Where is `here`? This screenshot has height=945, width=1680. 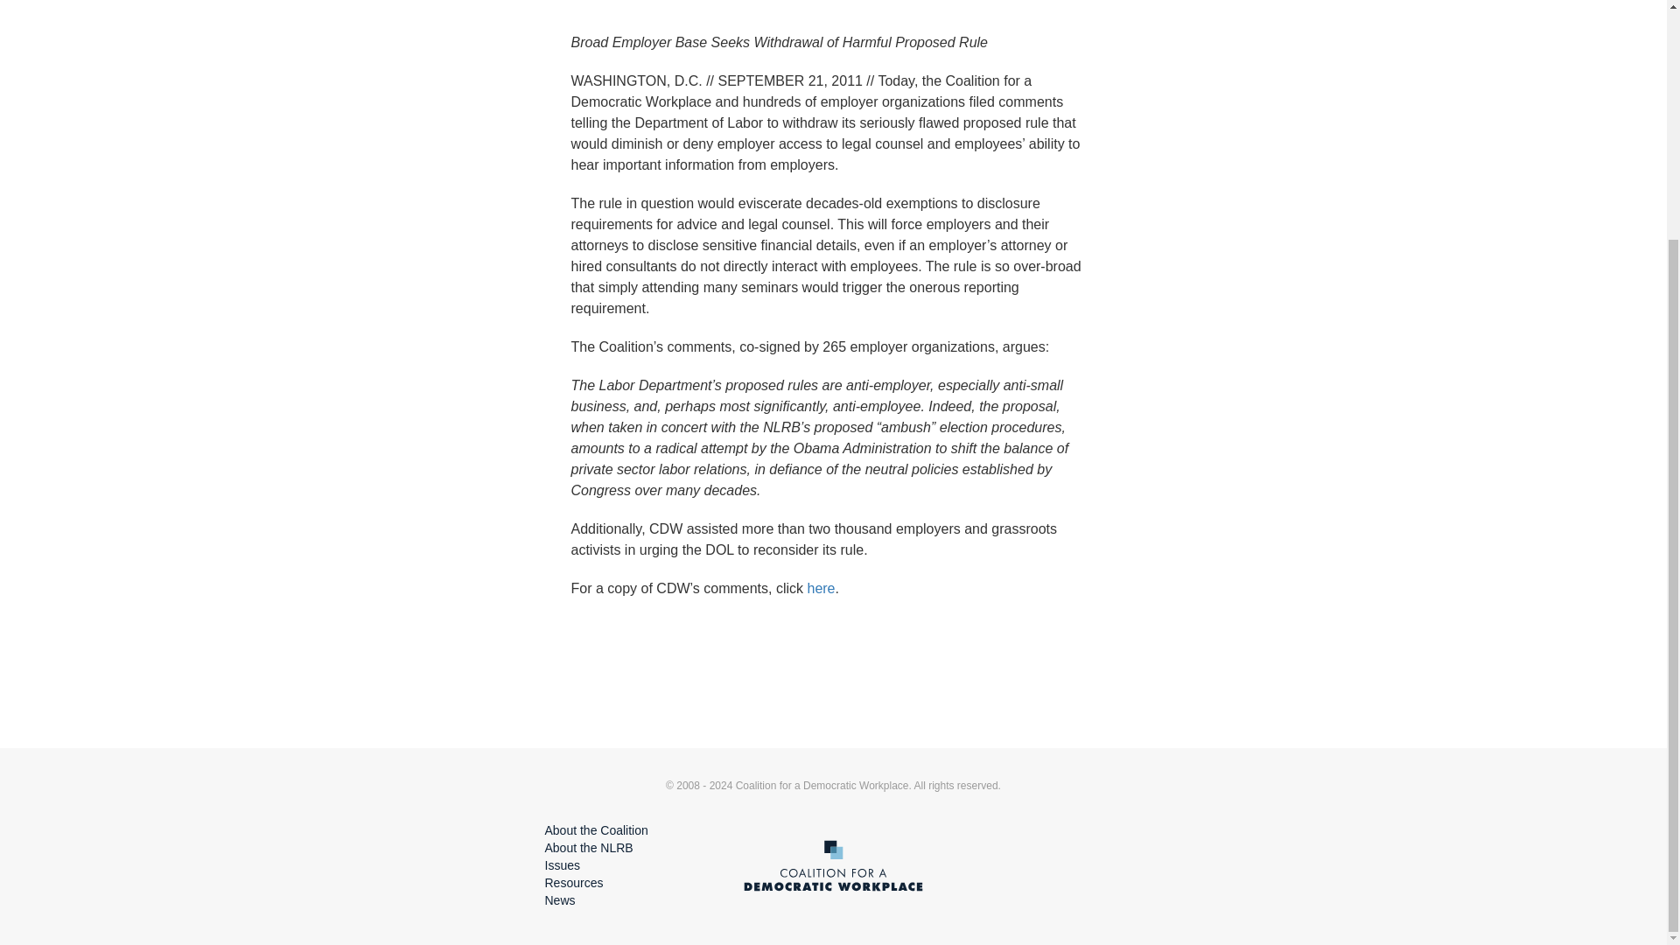 here is located at coordinates (821, 588).